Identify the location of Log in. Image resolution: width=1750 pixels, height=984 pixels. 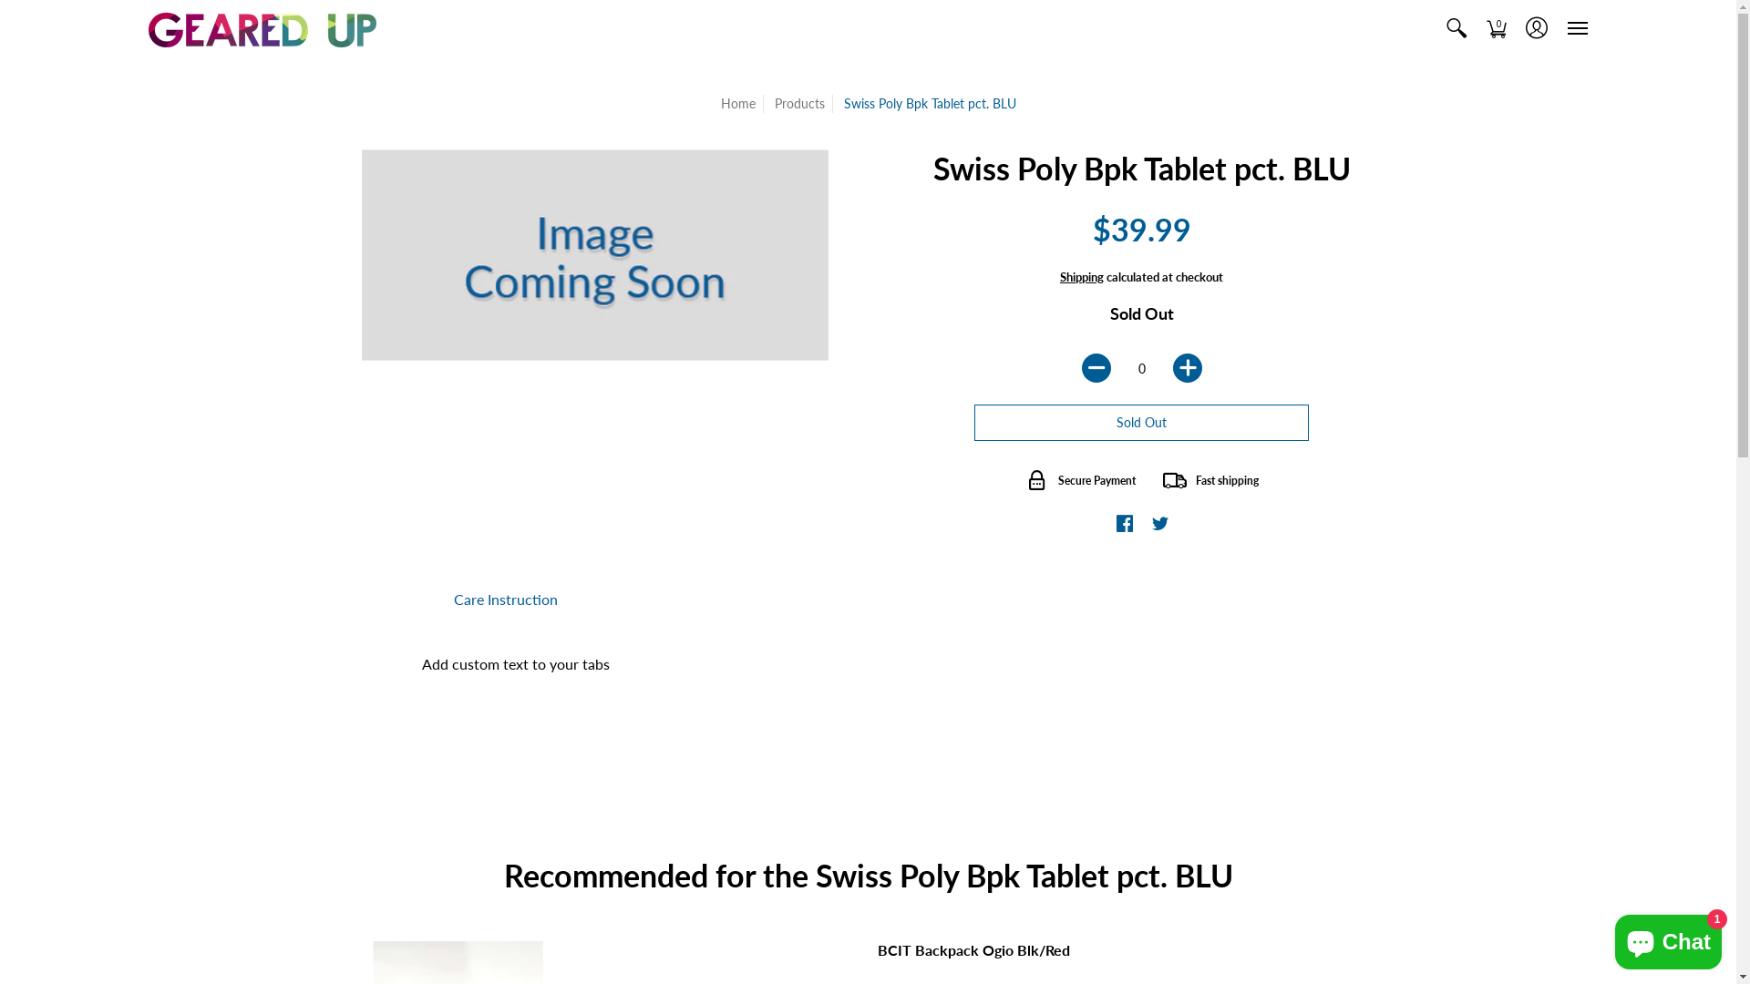
(1537, 28).